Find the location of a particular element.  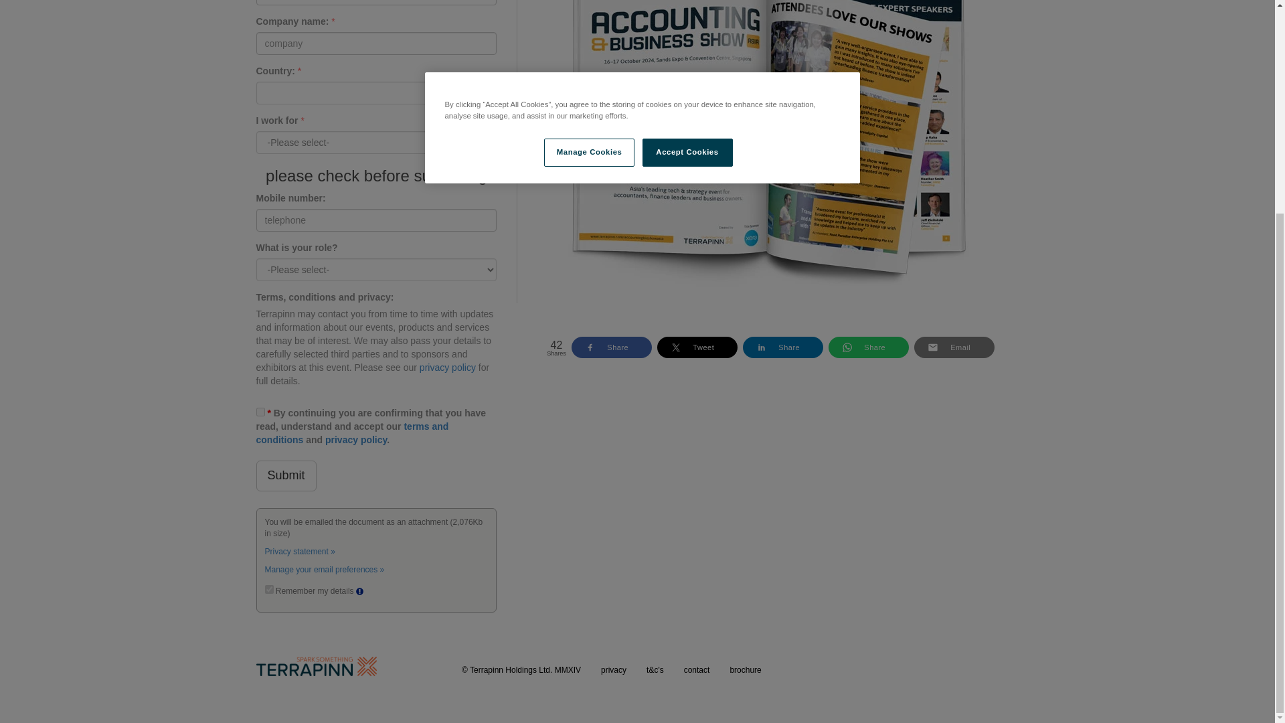

privacy policy is located at coordinates (447, 368).